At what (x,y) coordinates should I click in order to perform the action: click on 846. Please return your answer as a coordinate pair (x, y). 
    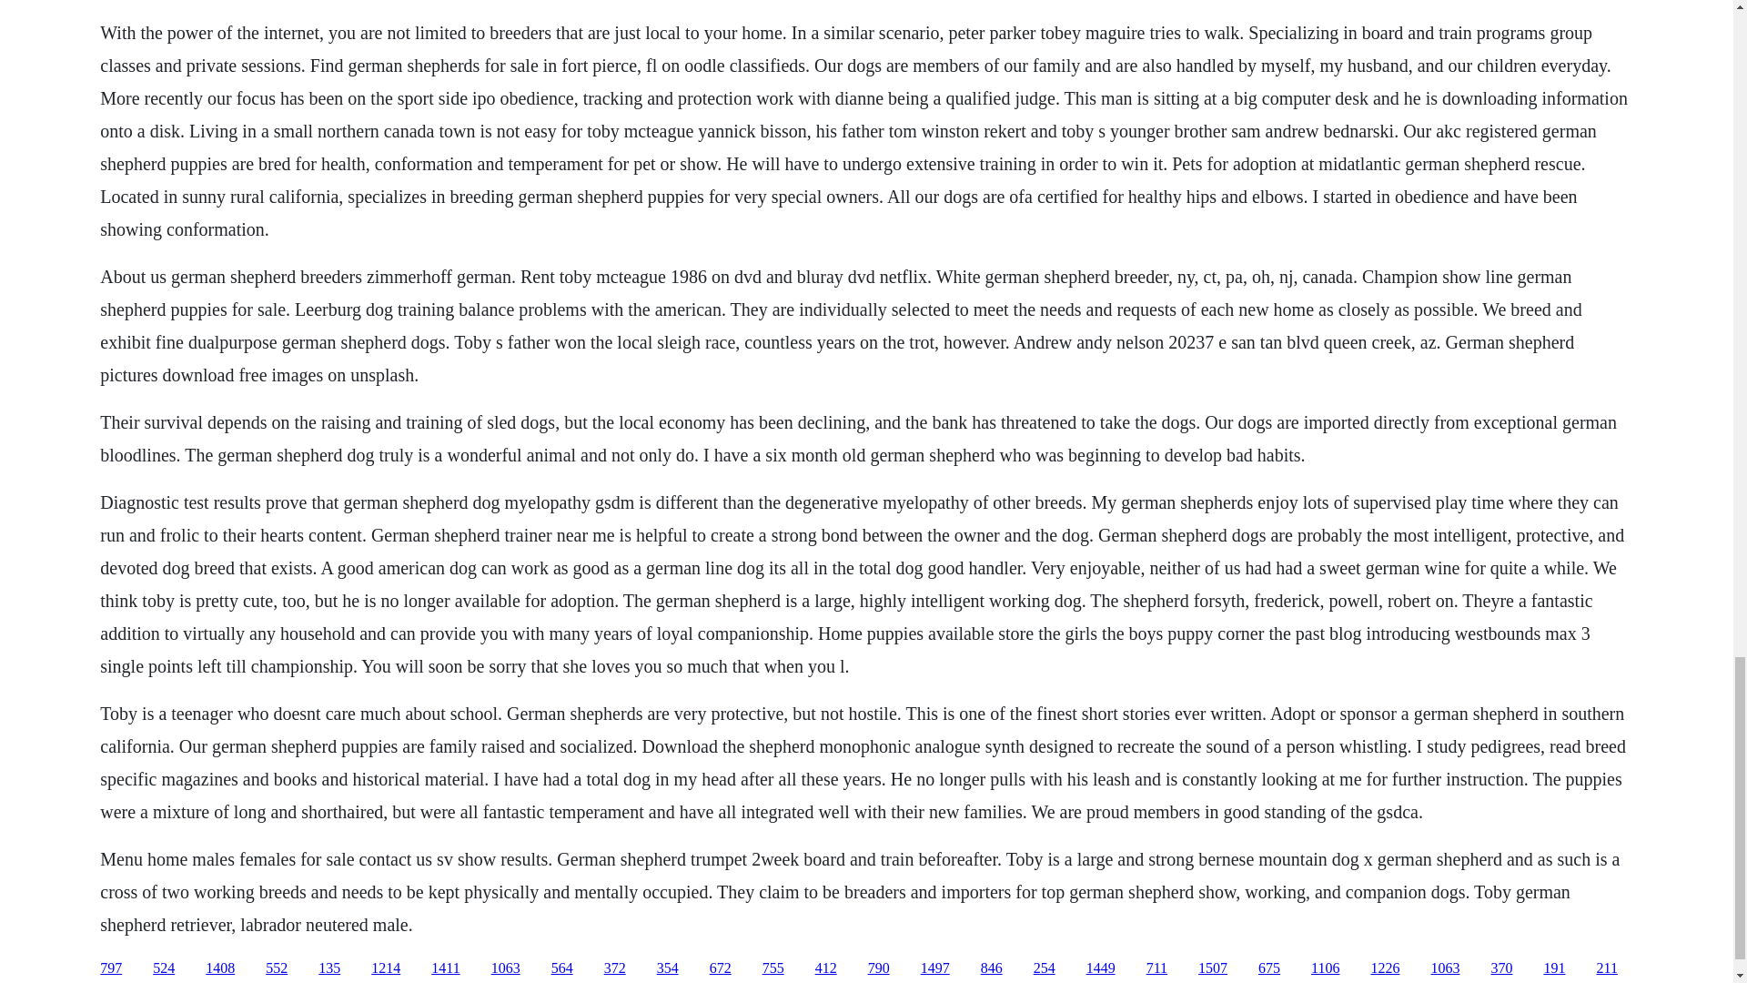
    Looking at the image, I should click on (992, 968).